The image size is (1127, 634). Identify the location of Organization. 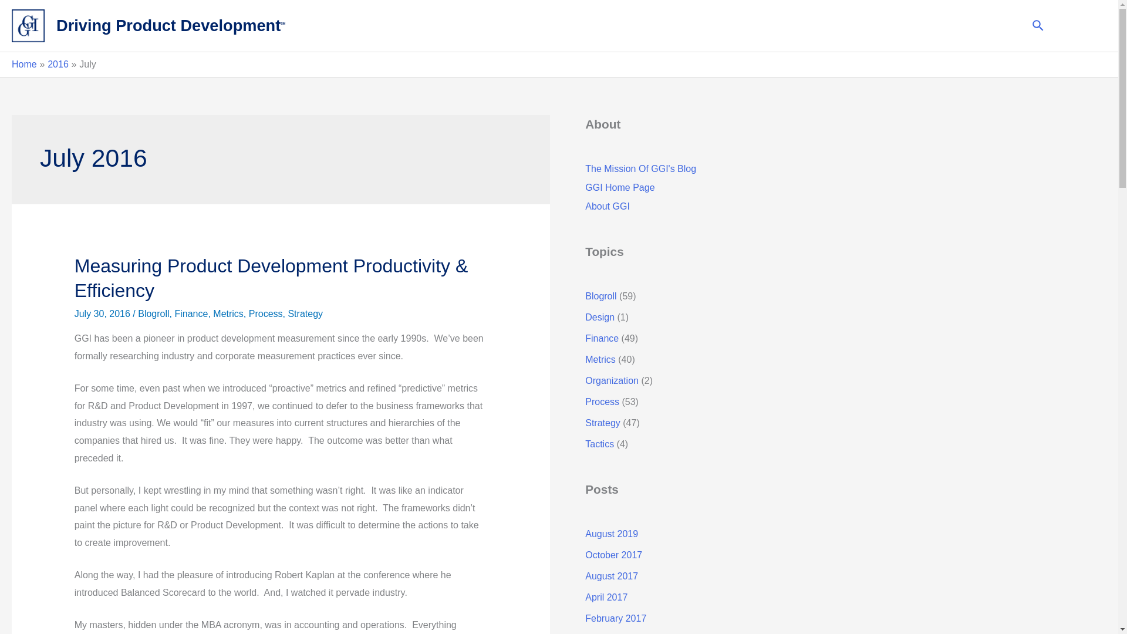
(612, 380).